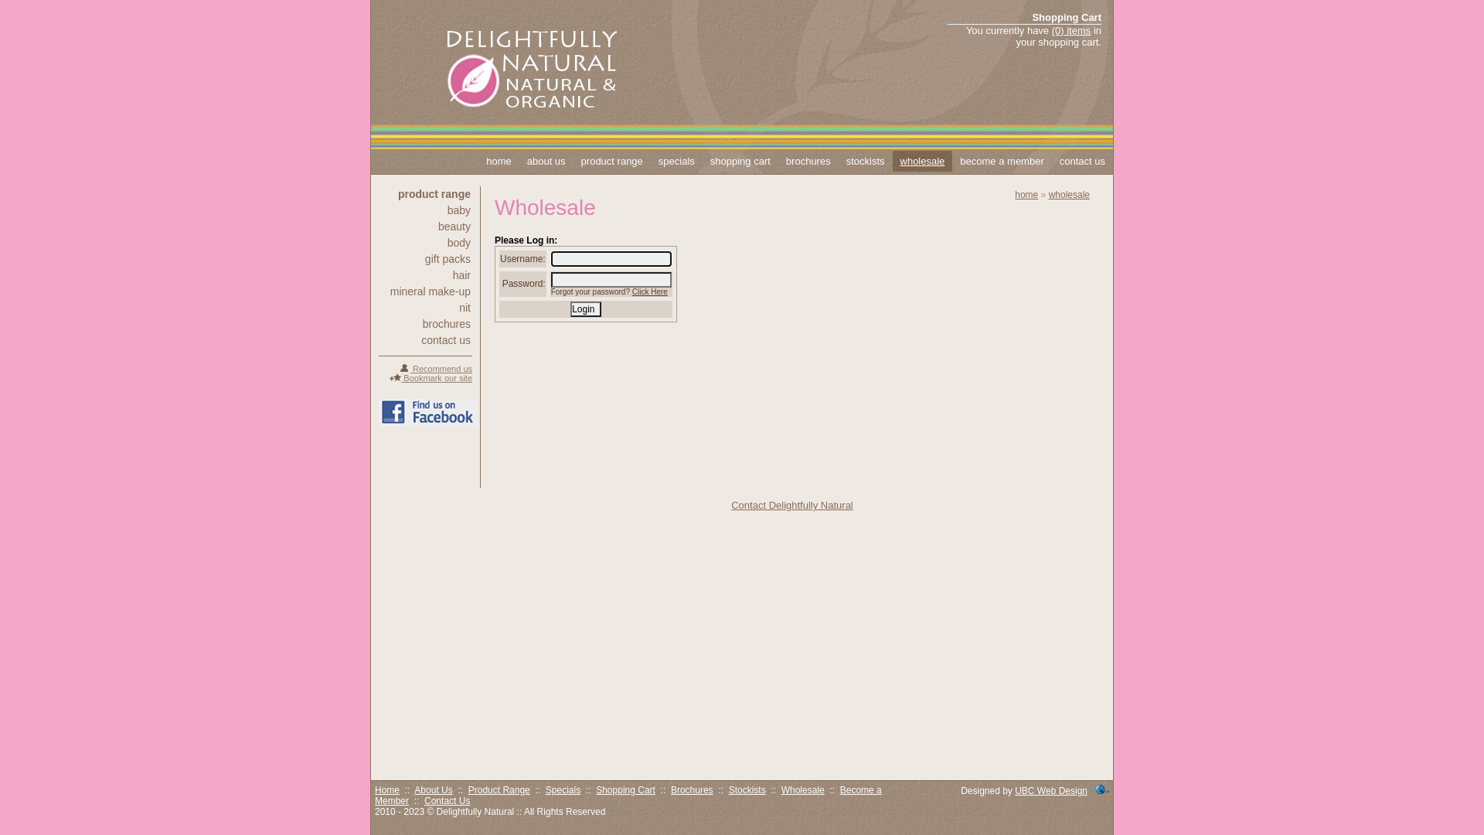 This screenshot has width=1484, height=835. What do you see at coordinates (740, 161) in the screenshot?
I see `shopping cart` at bounding box center [740, 161].